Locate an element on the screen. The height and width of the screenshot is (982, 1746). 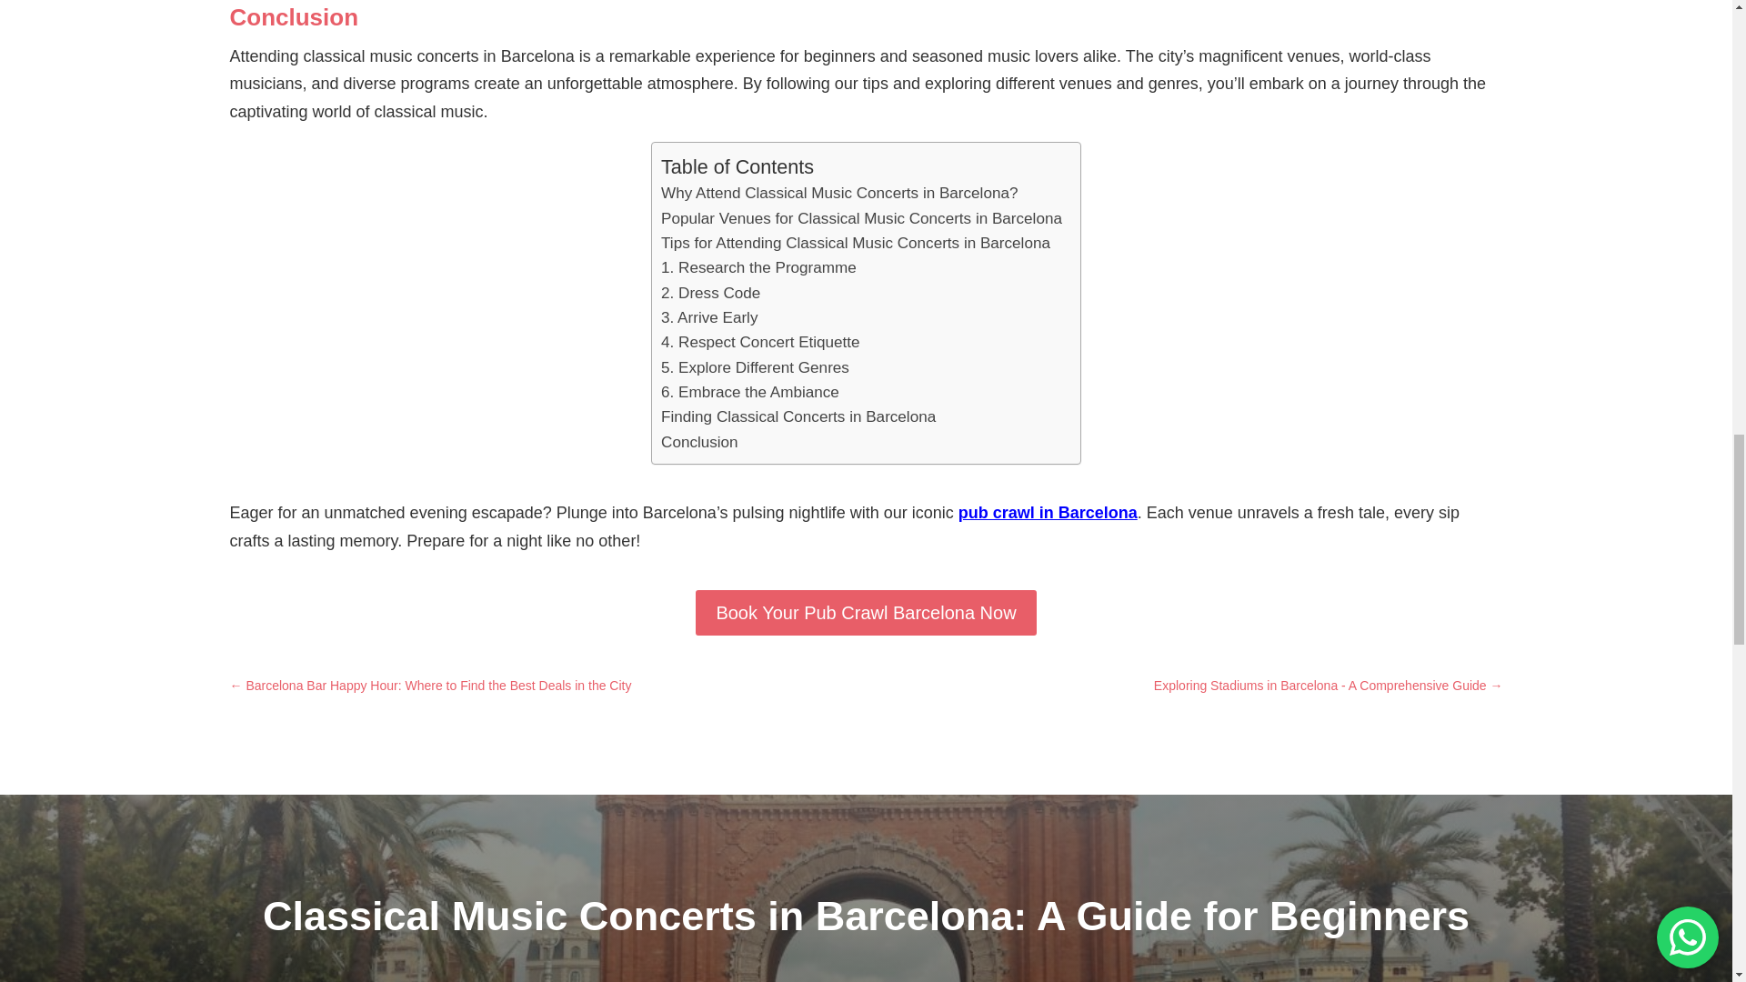
pub crawl in Barcelona is located at coordinates (1048, 513).